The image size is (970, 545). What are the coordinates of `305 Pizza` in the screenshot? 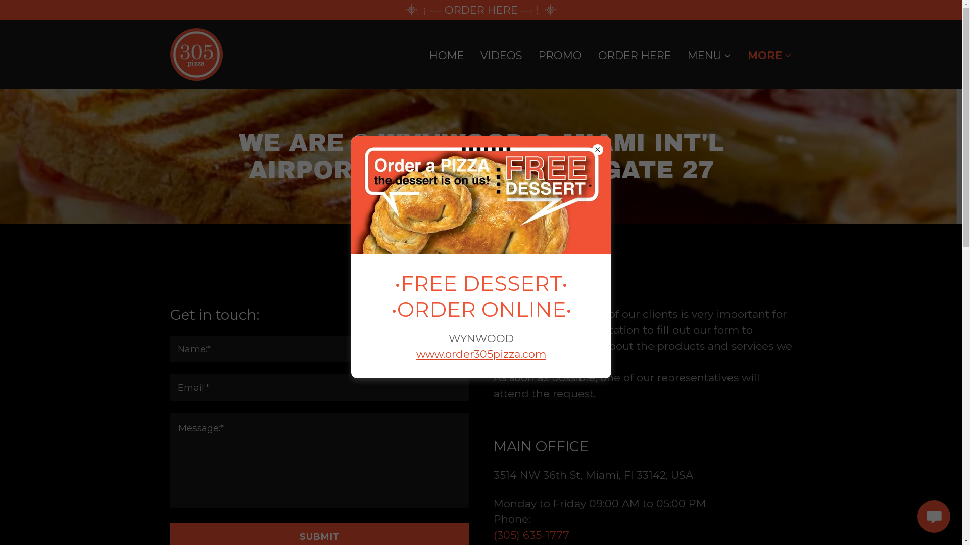 It's located at (196, 53).